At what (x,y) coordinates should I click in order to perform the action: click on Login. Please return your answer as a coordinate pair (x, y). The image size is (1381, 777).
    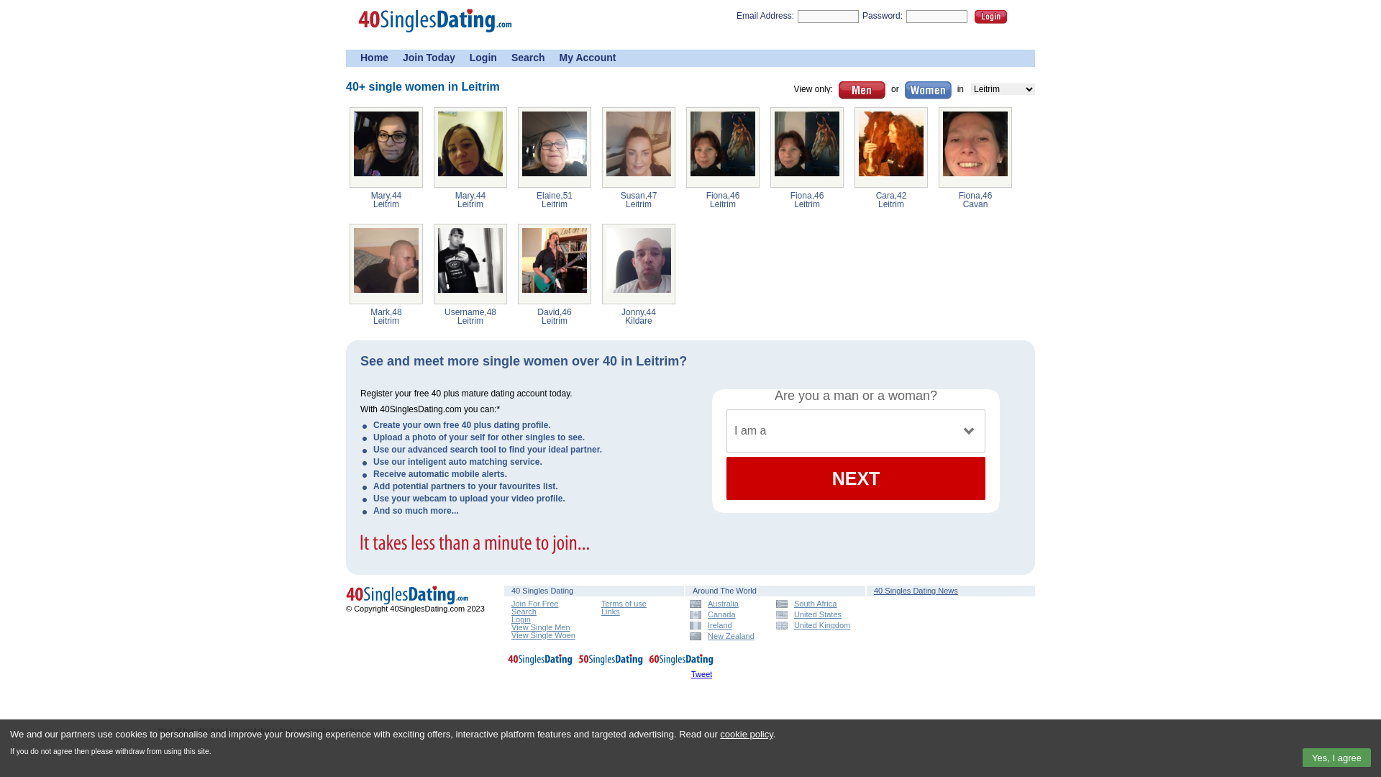
    Looking at the image, I should click on (521, 619).